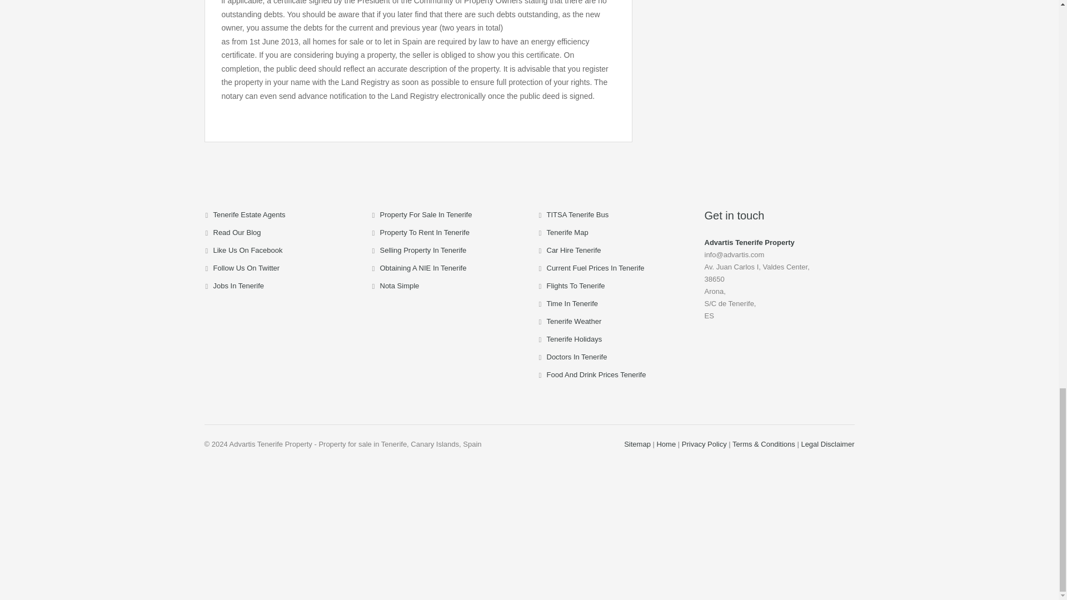 The width and height of the screenshot is (1067, 600). What do you see at coordinates (423, 250) in the screenshot?
I see `Selling Property In Tenerife` at bounding box center [423, 250].